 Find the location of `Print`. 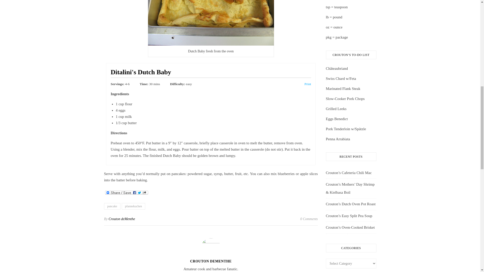

Print is located at coordinates (308, 84).